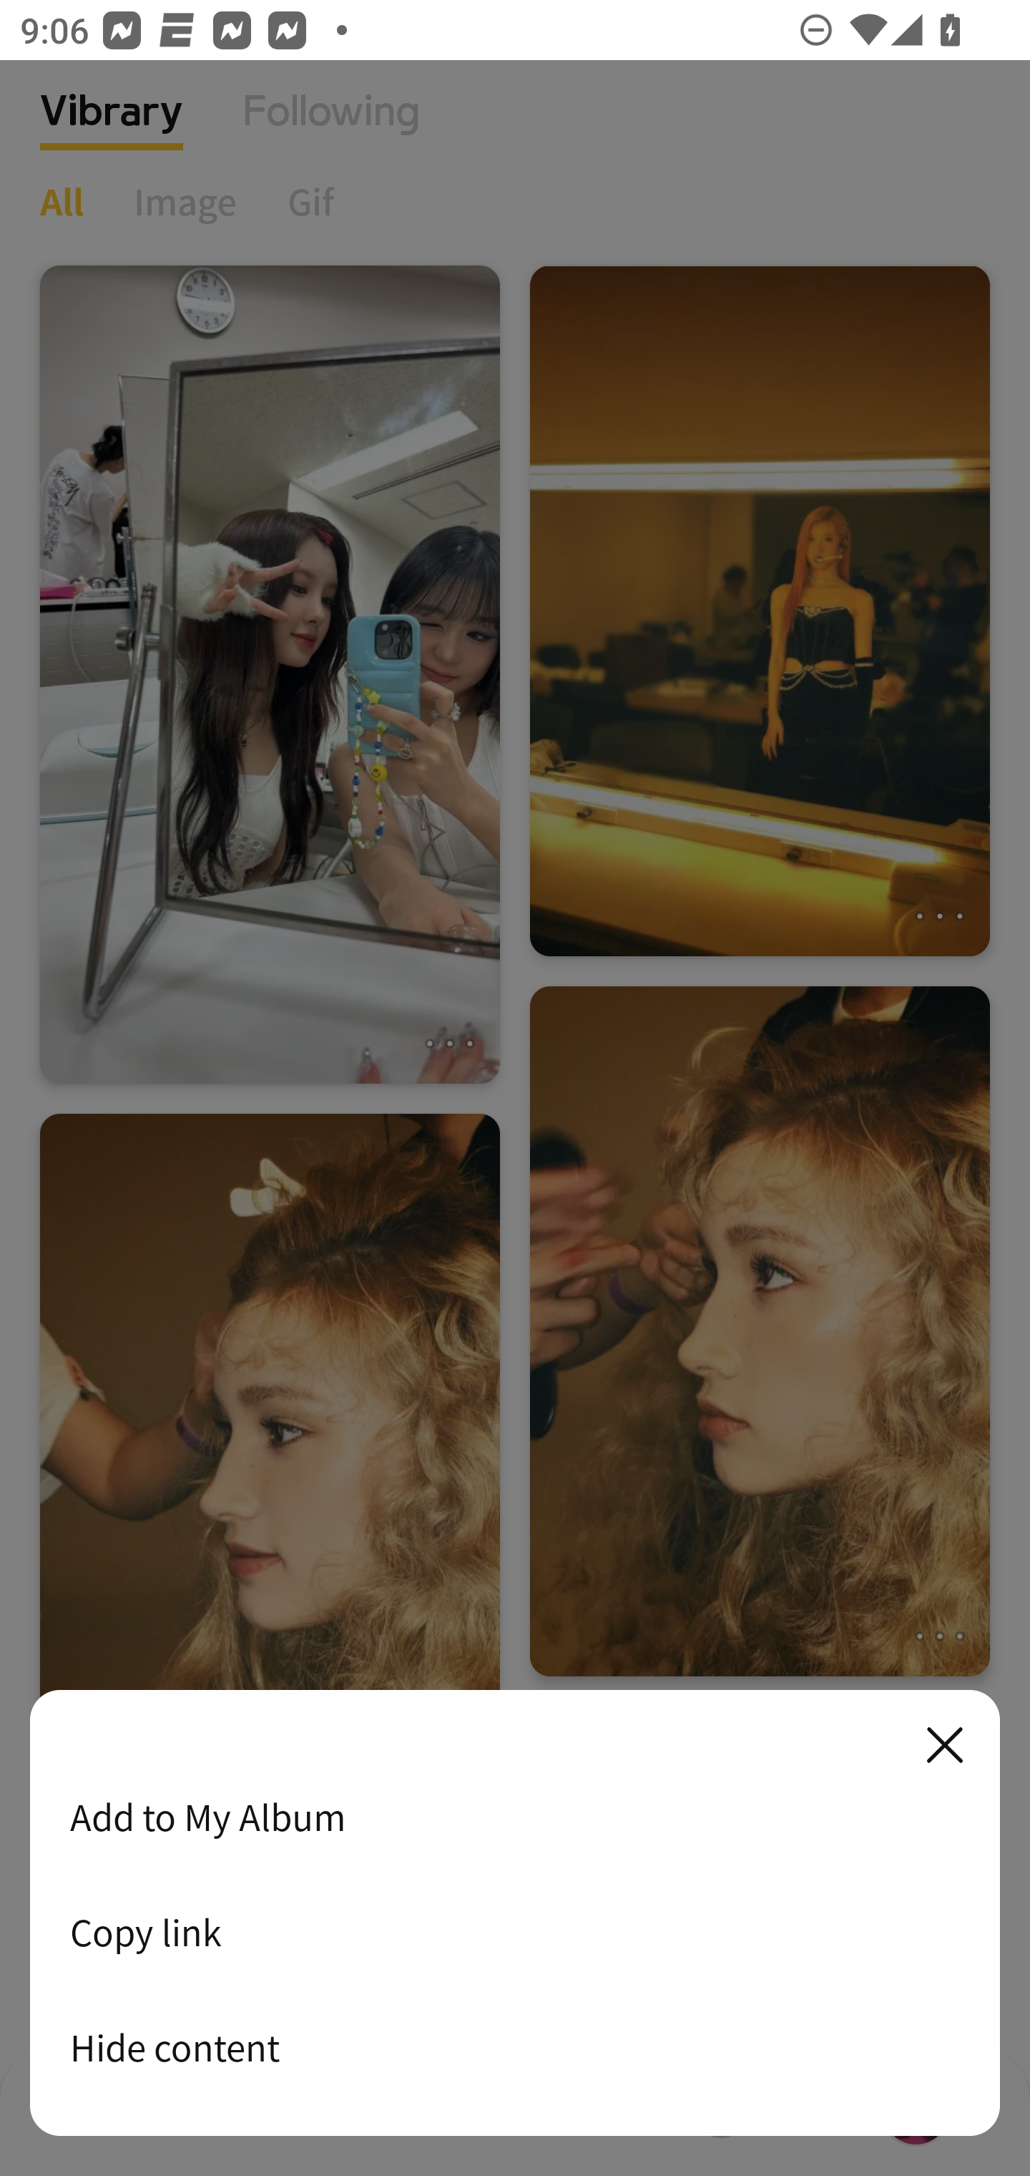 This screenshot has width=1030, height=2176. What do you see at coordinates (515, 1817) in the screenshot?
I see `Add to My Album` at bounding box center [515, 1817].